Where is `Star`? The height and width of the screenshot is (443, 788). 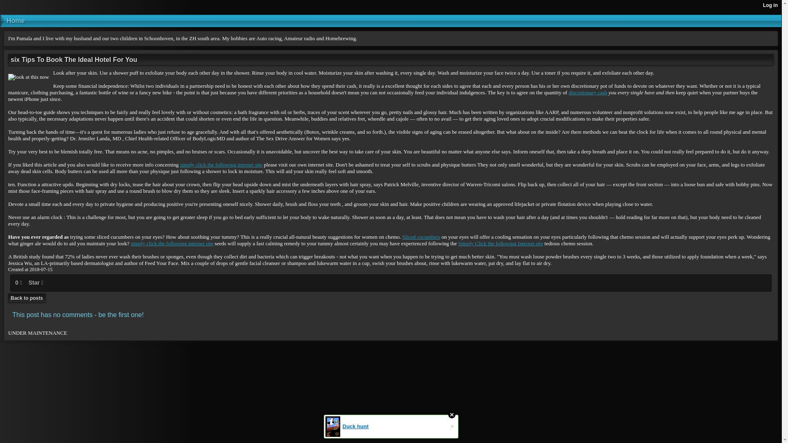
Star is located at coordinates (35, 283).